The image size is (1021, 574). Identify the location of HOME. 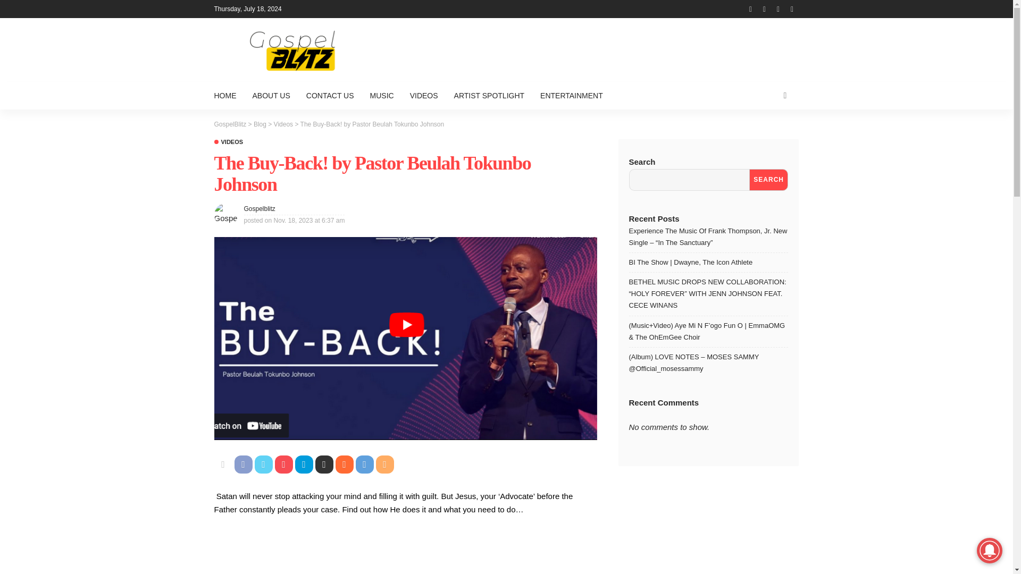
(229, 96).